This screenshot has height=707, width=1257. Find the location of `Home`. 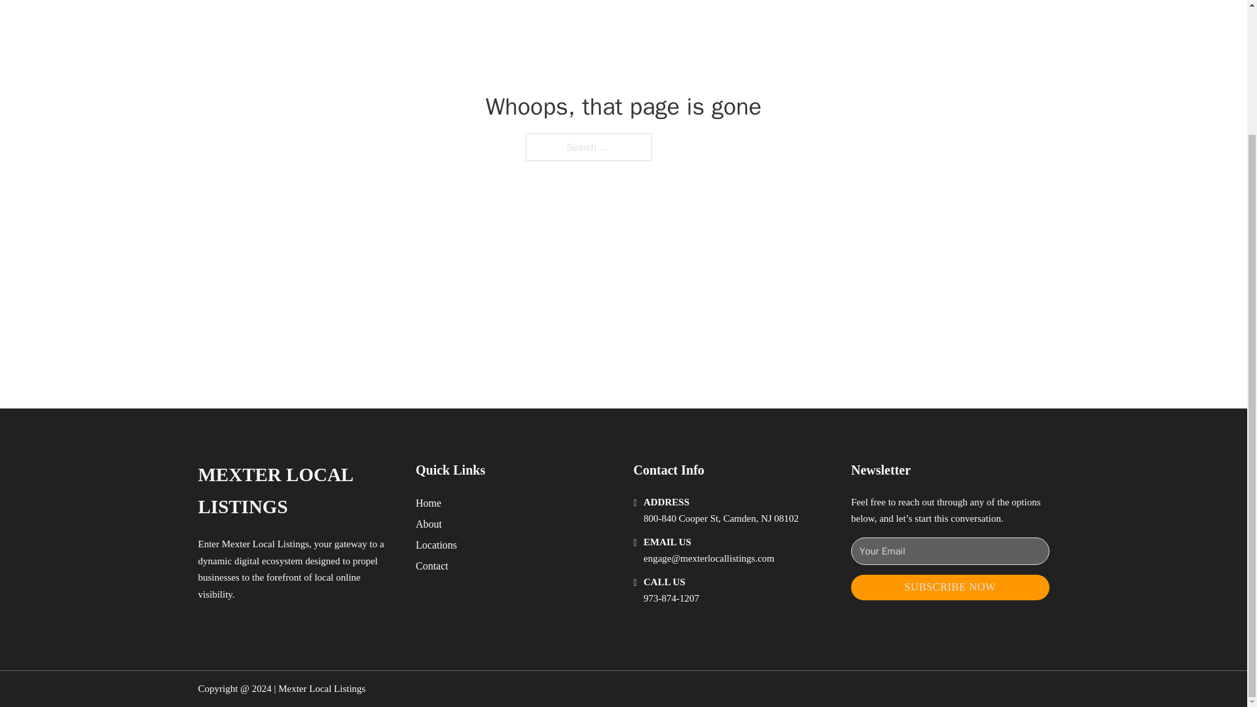

Home is located at coordinates (428, 503).